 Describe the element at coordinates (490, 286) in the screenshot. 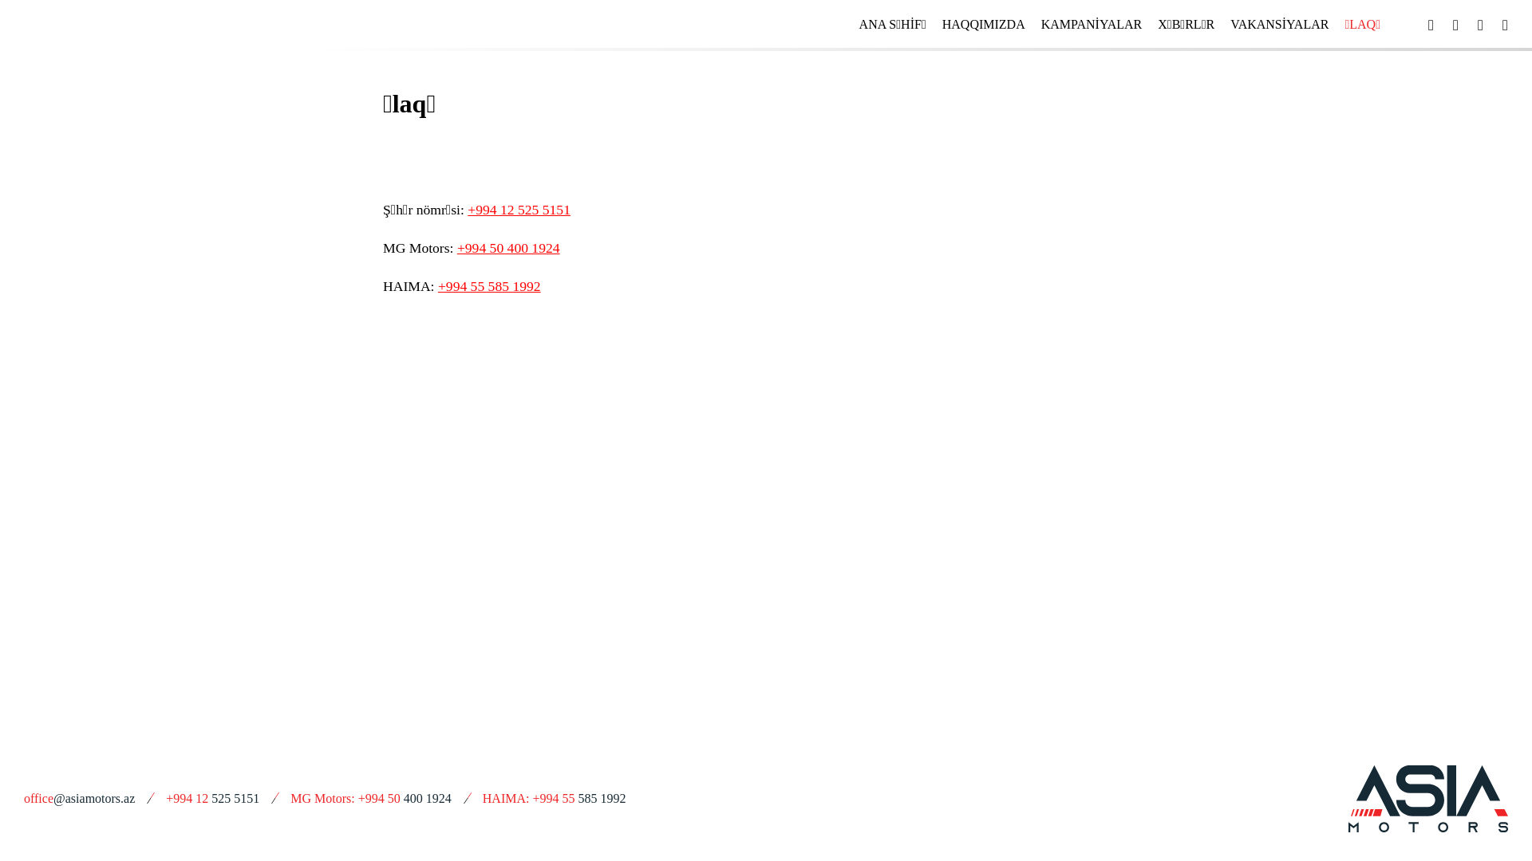

I see `+994 55 585 1992` at that location.